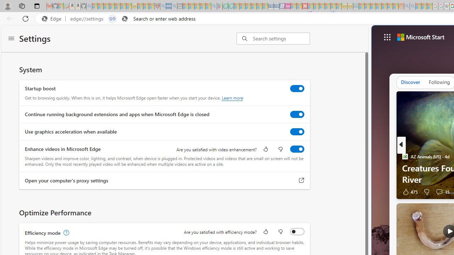 The height and width of the screenshot is (255, 454). What do you see at coordinates (151, 6) in the screenshot?
I see `Local - MSN - Sleeping` at bounding box center [151, 6].